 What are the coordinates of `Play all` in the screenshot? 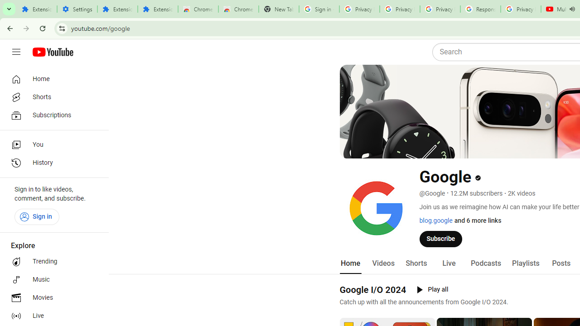 It's located at (432, 290).